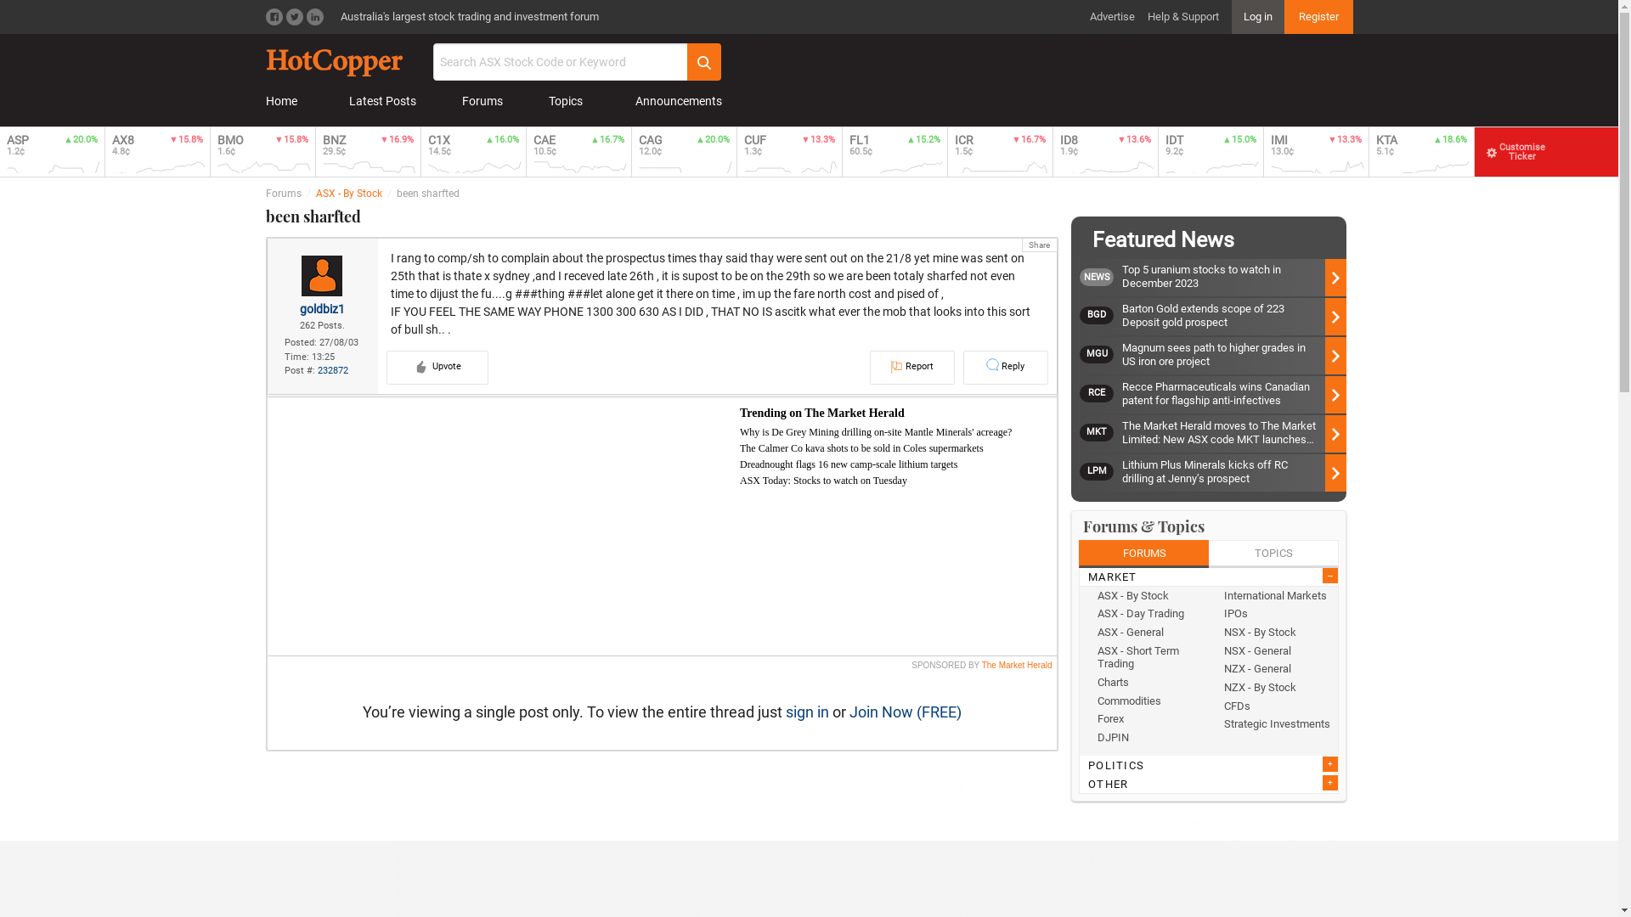  Describe the element at coordinates (1143, 554) in the screenshot. I see `FORUMS` at that location.